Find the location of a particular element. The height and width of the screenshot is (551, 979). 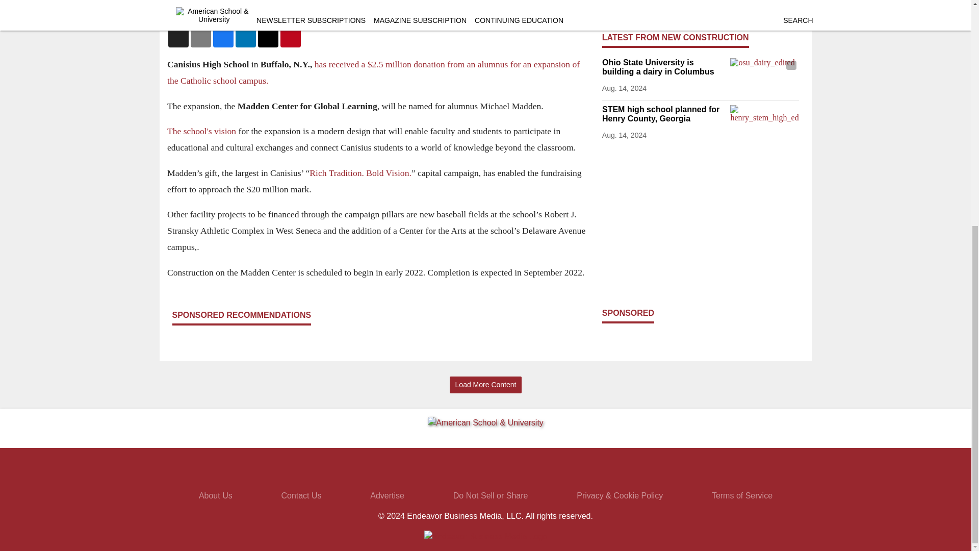

About Us is located at coordinates (215, 495).